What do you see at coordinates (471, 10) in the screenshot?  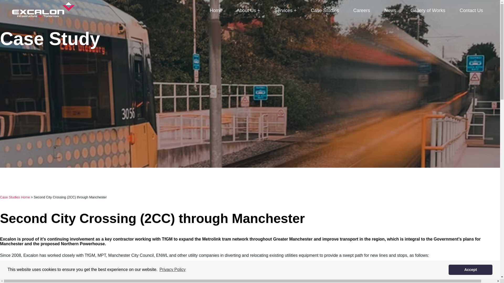 I see `Contact Us` at bounding box center [471, 10].